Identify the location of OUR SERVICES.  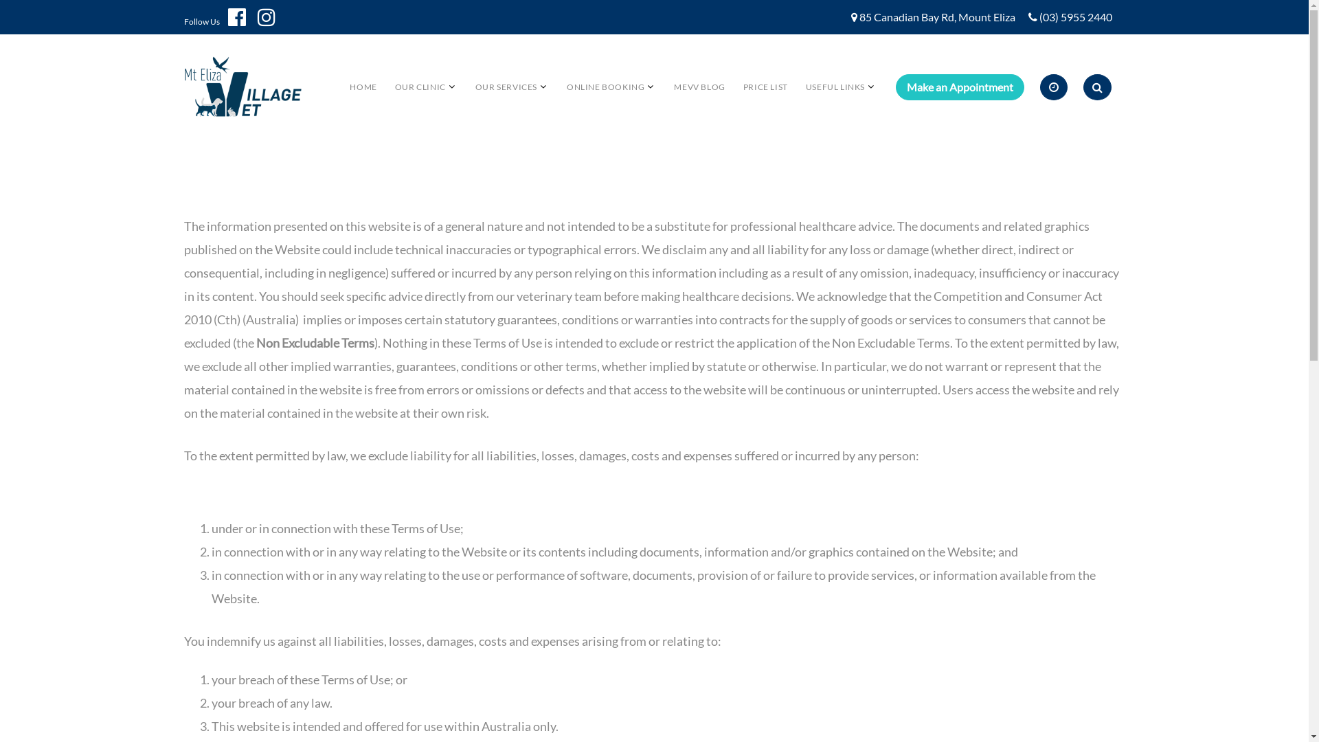
(506, 87).